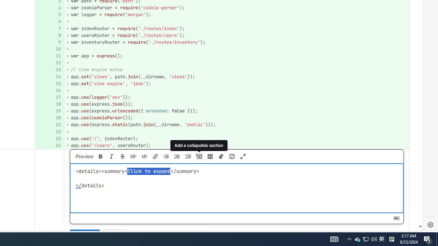  What do you see at coordinates (111, 156) in the screenshot?
I see `Add italic text (Ctrl+I)` at bounding box center [111, 156].